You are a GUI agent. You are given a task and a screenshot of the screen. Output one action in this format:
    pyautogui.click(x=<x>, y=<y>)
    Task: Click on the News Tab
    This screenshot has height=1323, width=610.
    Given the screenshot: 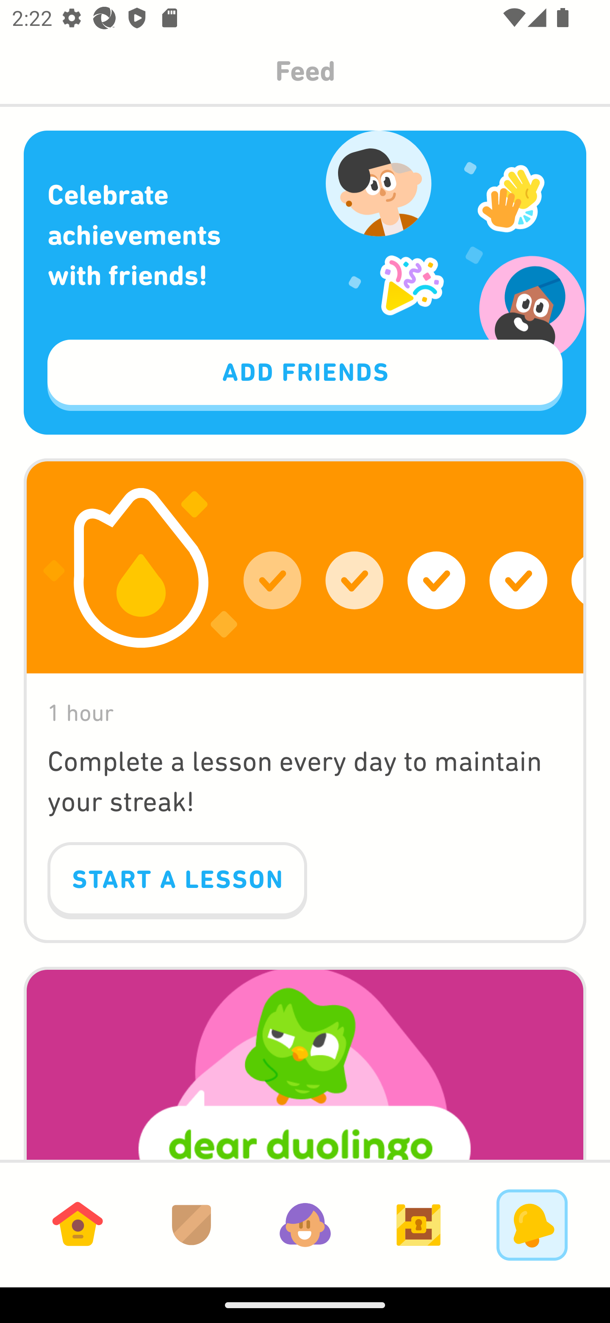 What is the action you would take?
    pyautogui.click(x=532, y=1225)
    